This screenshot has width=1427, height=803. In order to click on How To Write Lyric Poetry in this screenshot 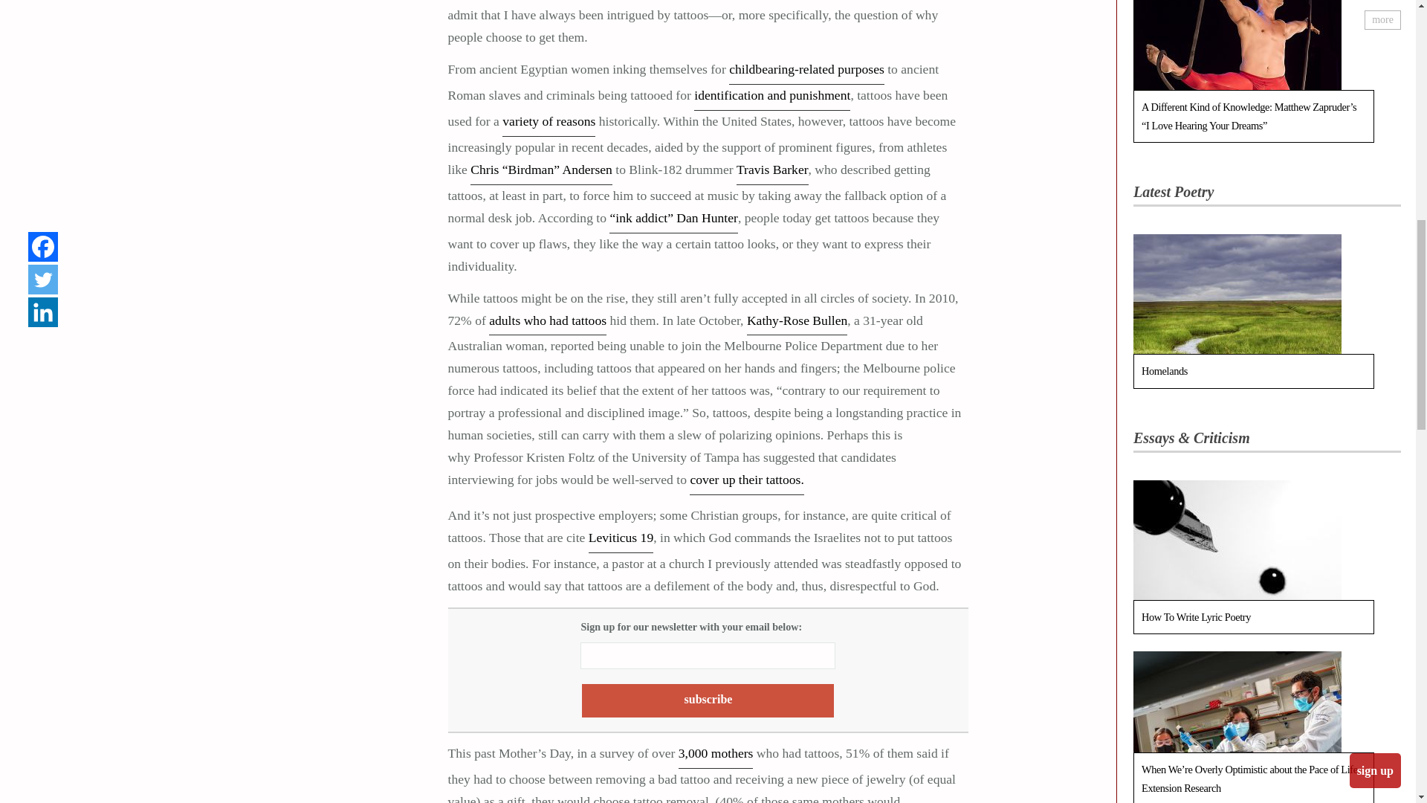, I will do `click(1237, 625)`.